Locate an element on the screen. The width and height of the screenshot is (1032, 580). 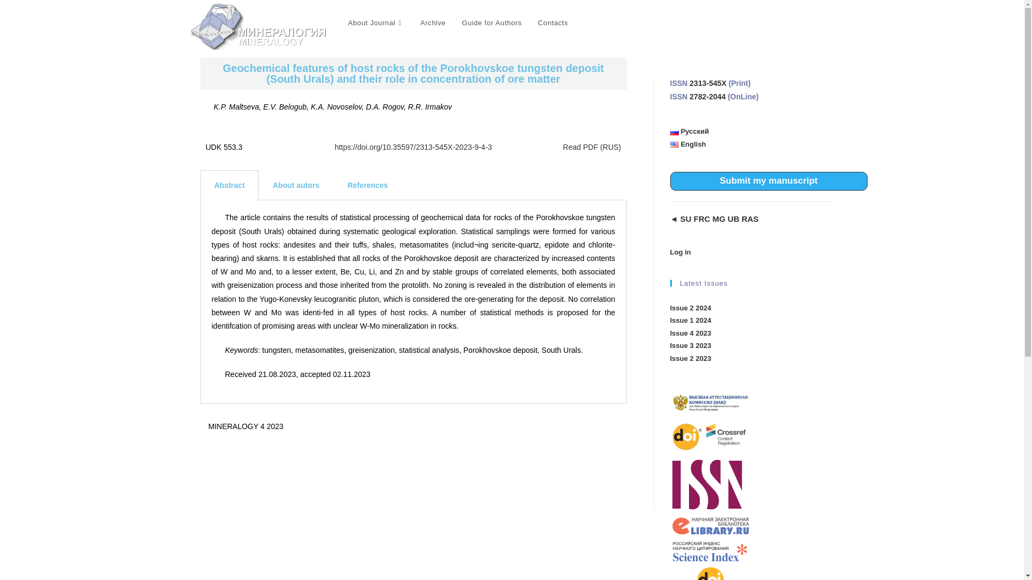
Archive is located at coordinates (433, 23).